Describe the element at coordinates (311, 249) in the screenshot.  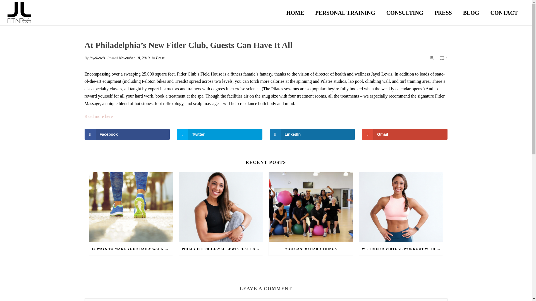
I see `YOU CAN DO HARD THINGS` at that location.